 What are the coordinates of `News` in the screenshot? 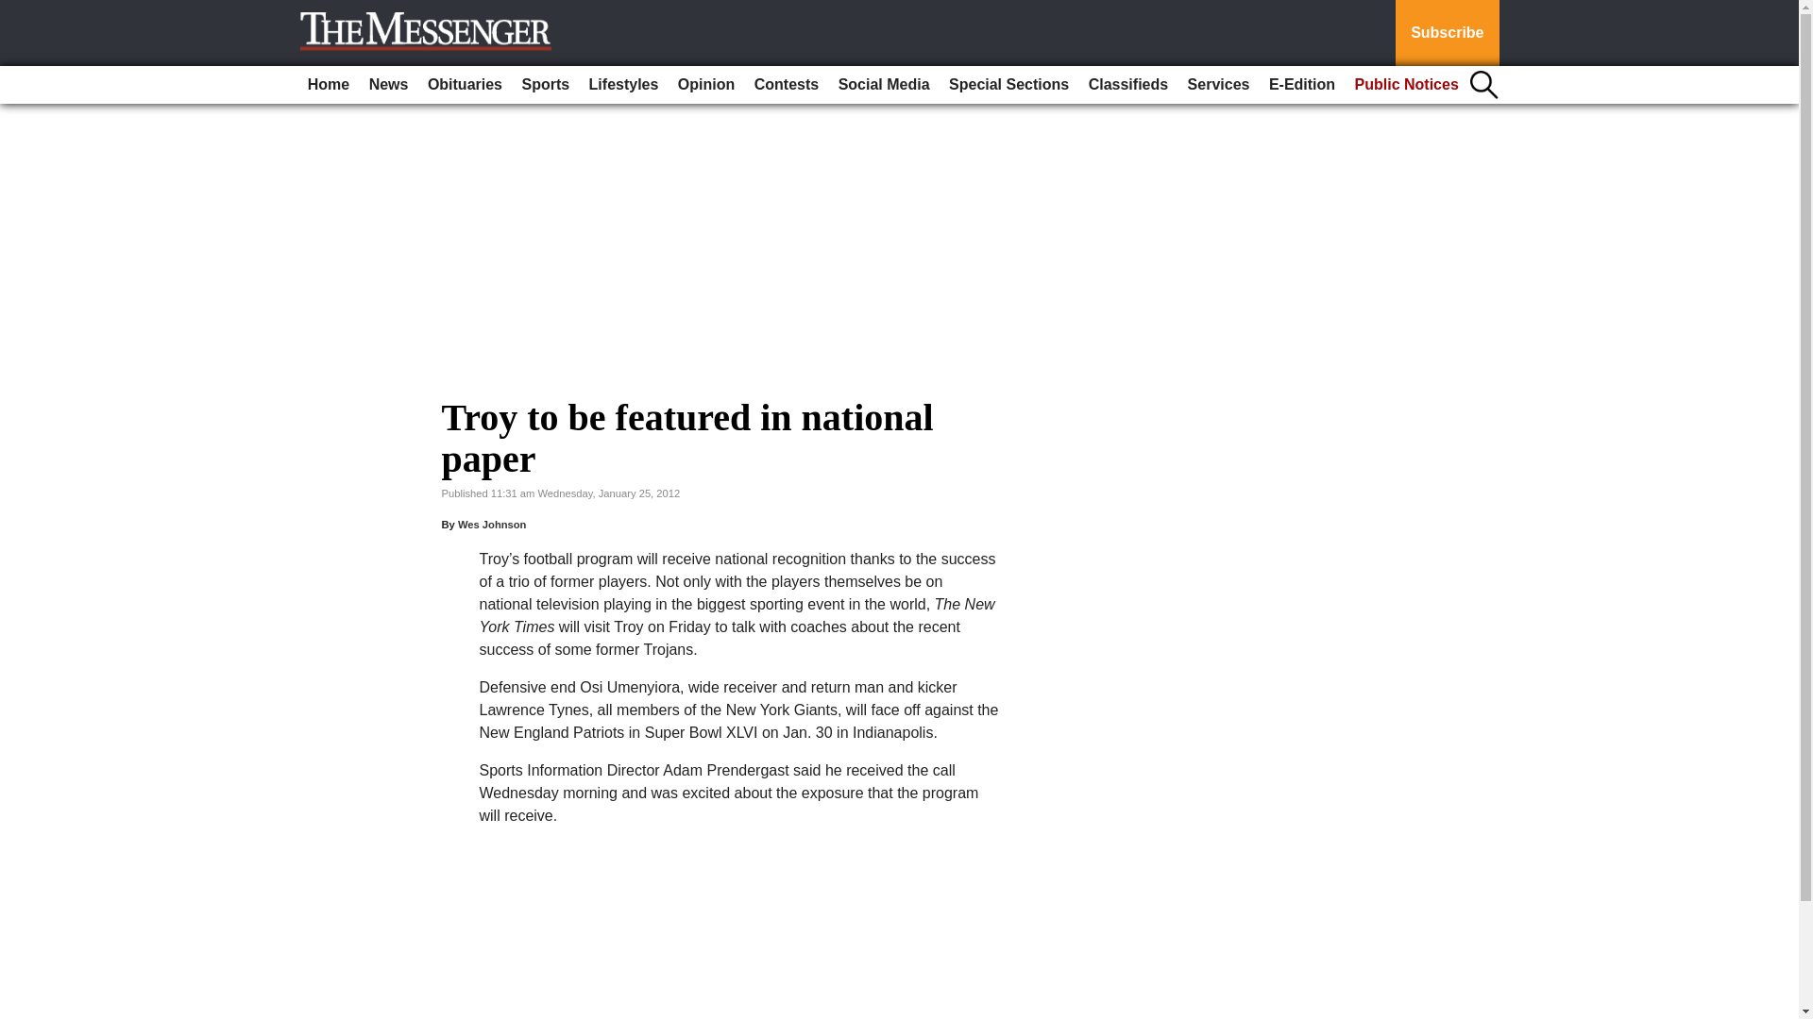 It's located at (389, 85).